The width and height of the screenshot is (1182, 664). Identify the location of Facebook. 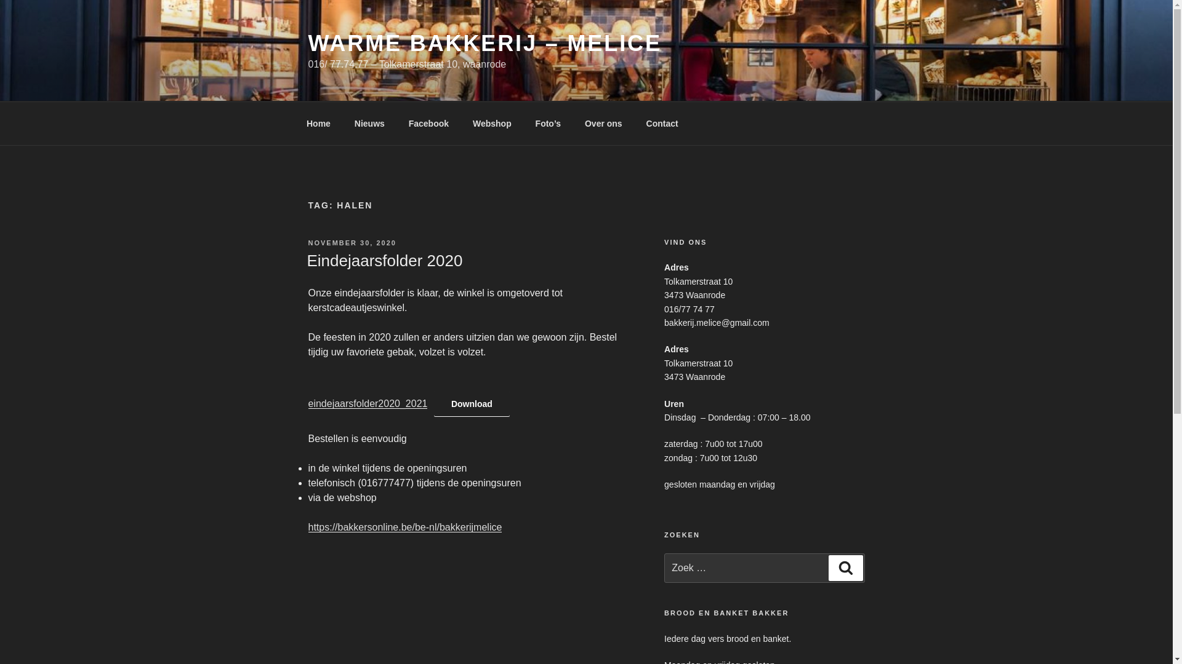
(428, 123).